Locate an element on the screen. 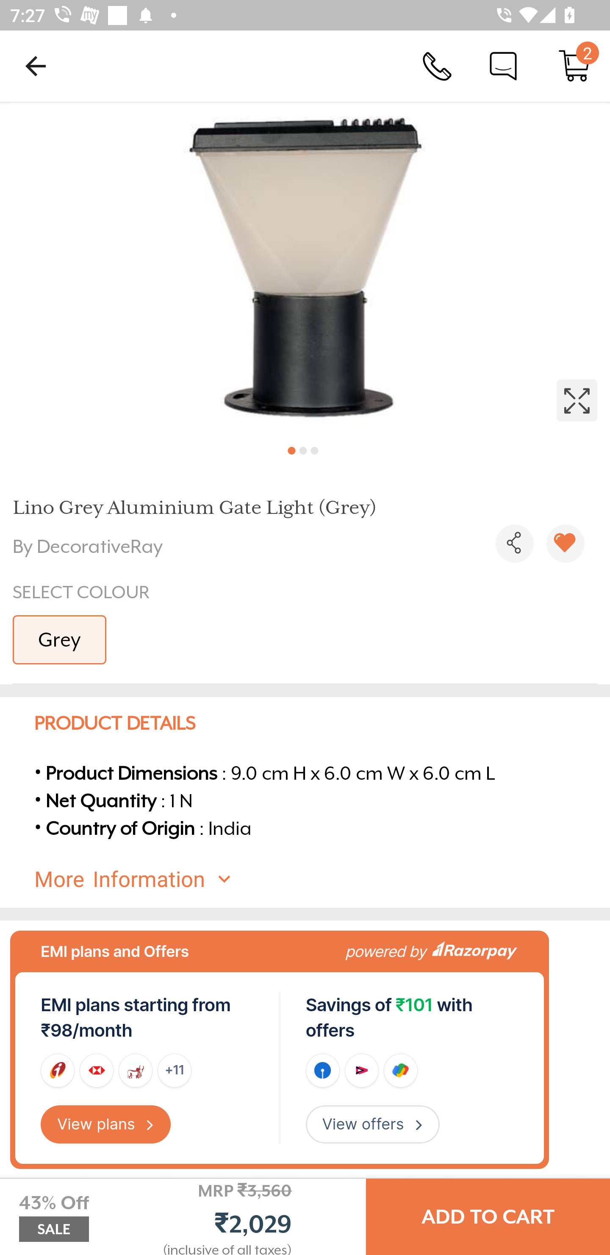  Cart is located at coordinates (574, 65).